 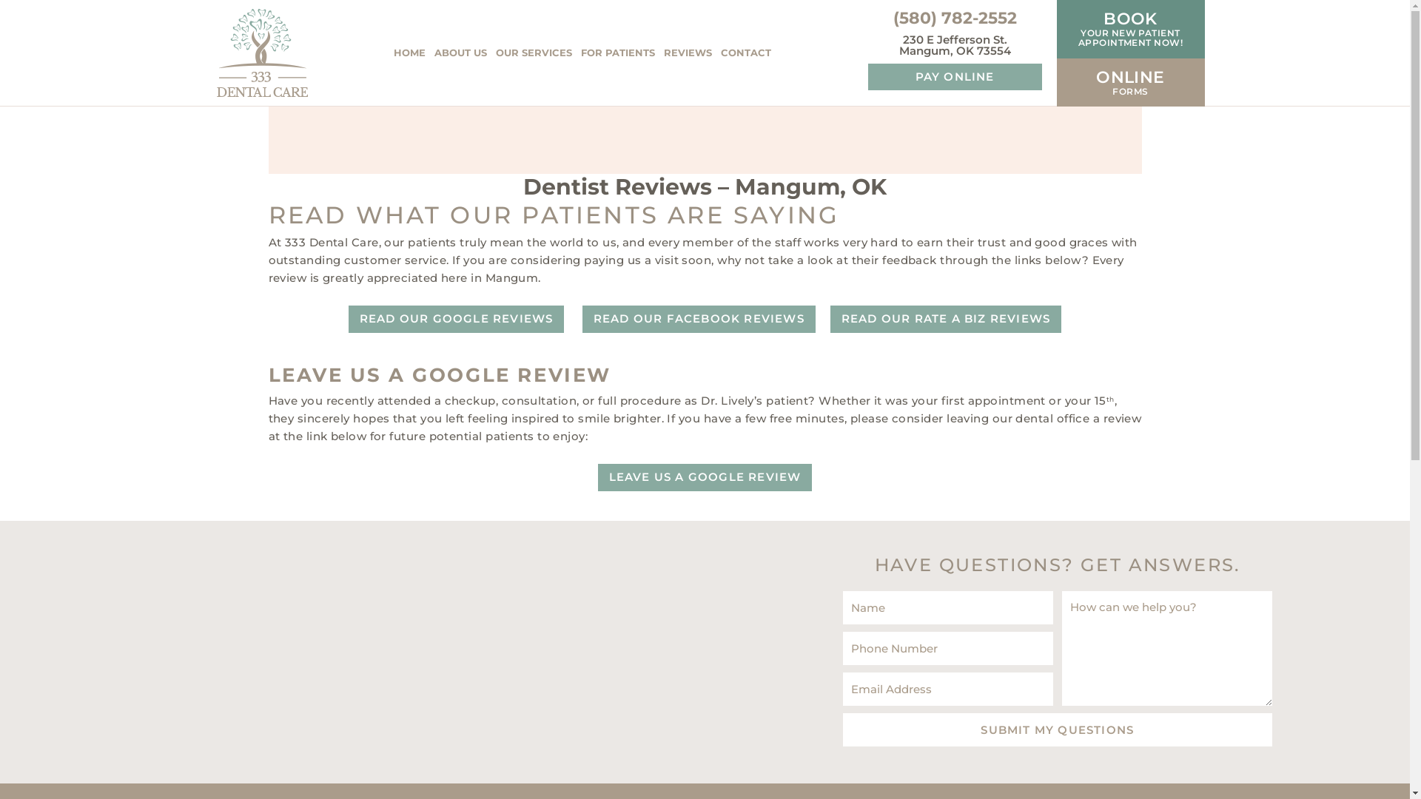 I want to click on 230 E Jefferson St.
Mangum, OK 73554, so click(x=955, y=45).